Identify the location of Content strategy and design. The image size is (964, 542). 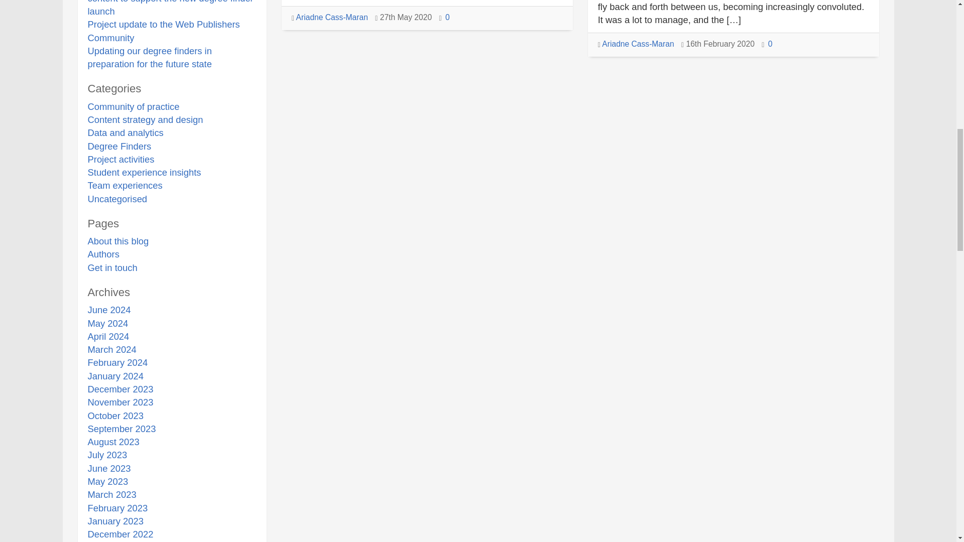
(145, 119).